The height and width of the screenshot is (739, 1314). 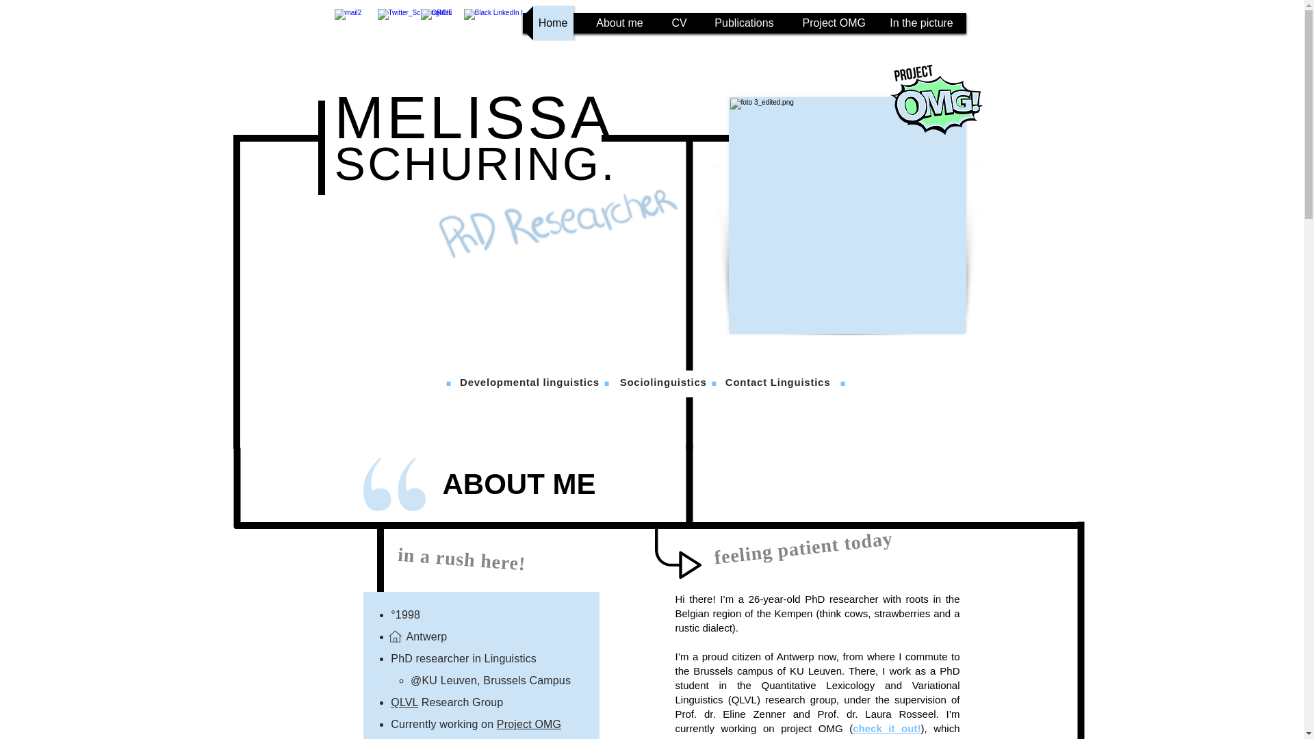 I want to click on About me, so click(x=619, y=23).